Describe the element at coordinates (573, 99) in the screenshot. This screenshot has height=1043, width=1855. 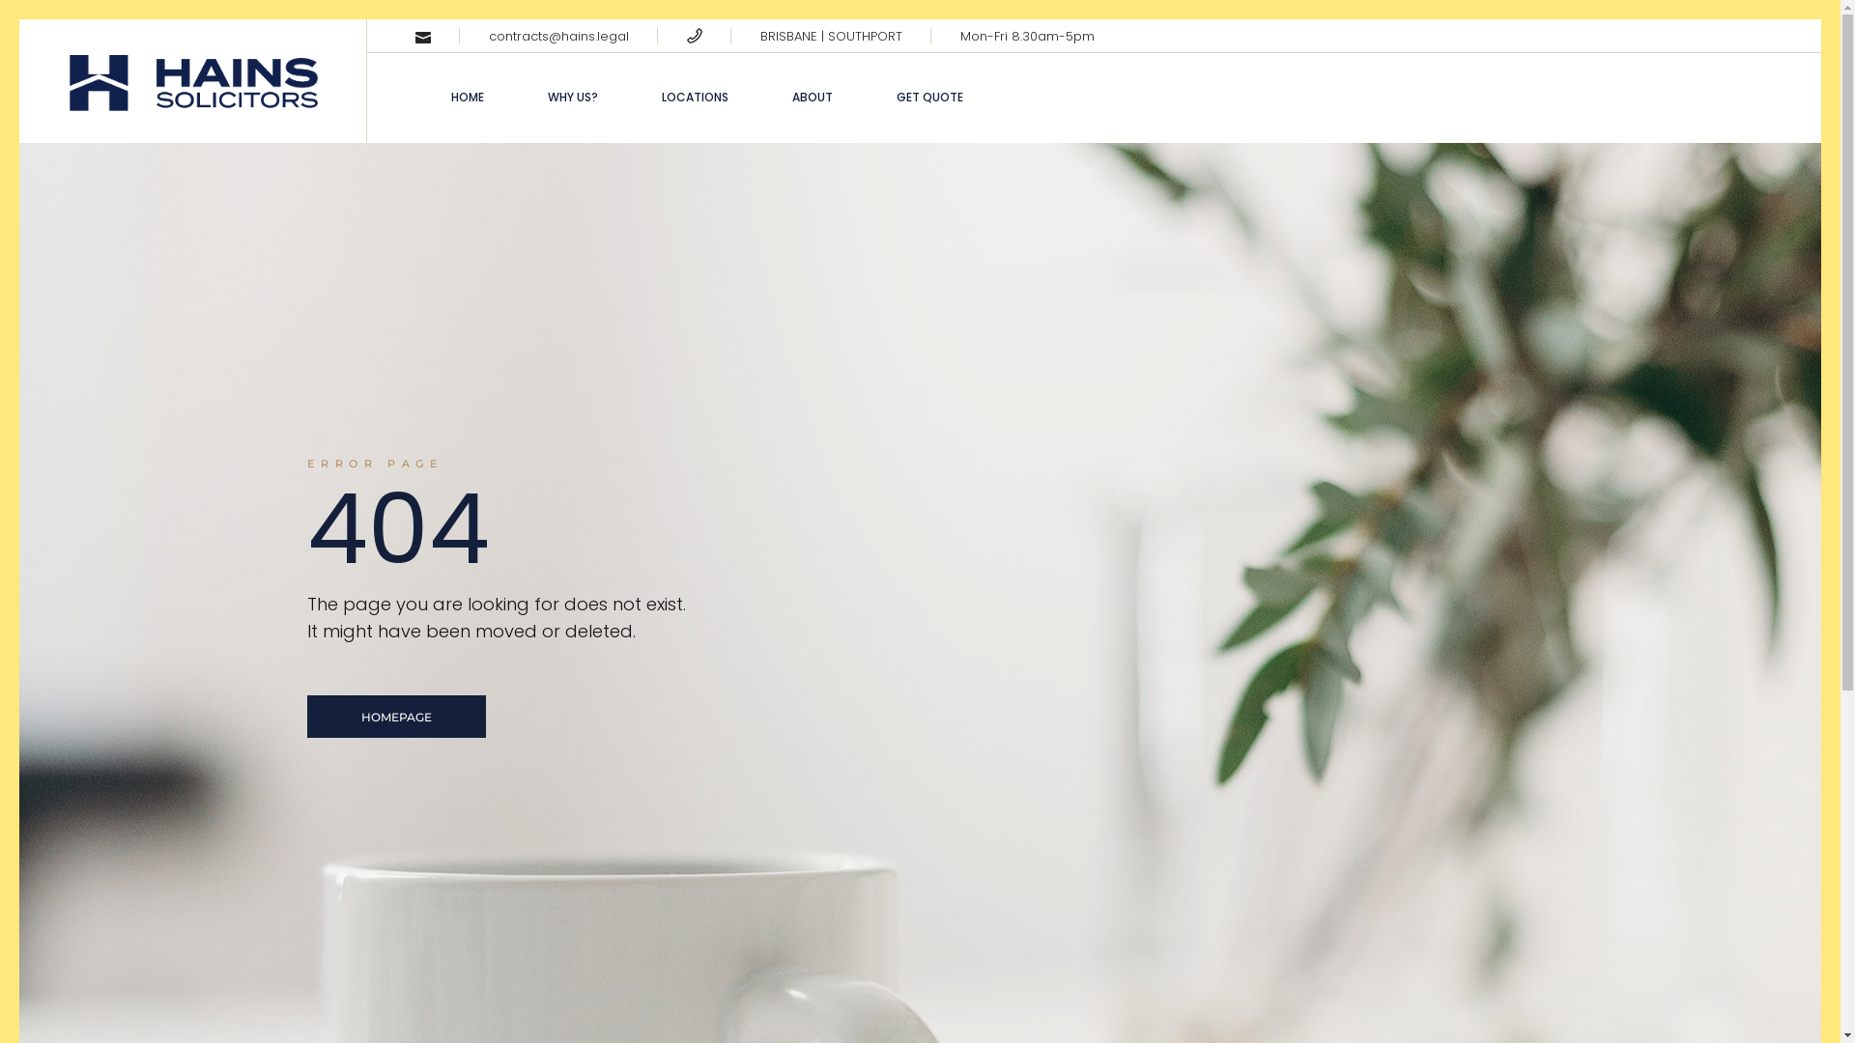
I see `WHY US?` at that location.